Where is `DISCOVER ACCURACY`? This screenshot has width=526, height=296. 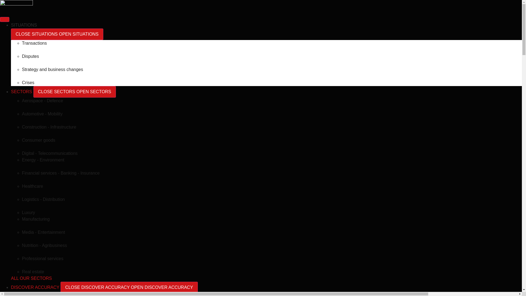
DISCOVER ACCURACY is located at coordinates (36, 287).